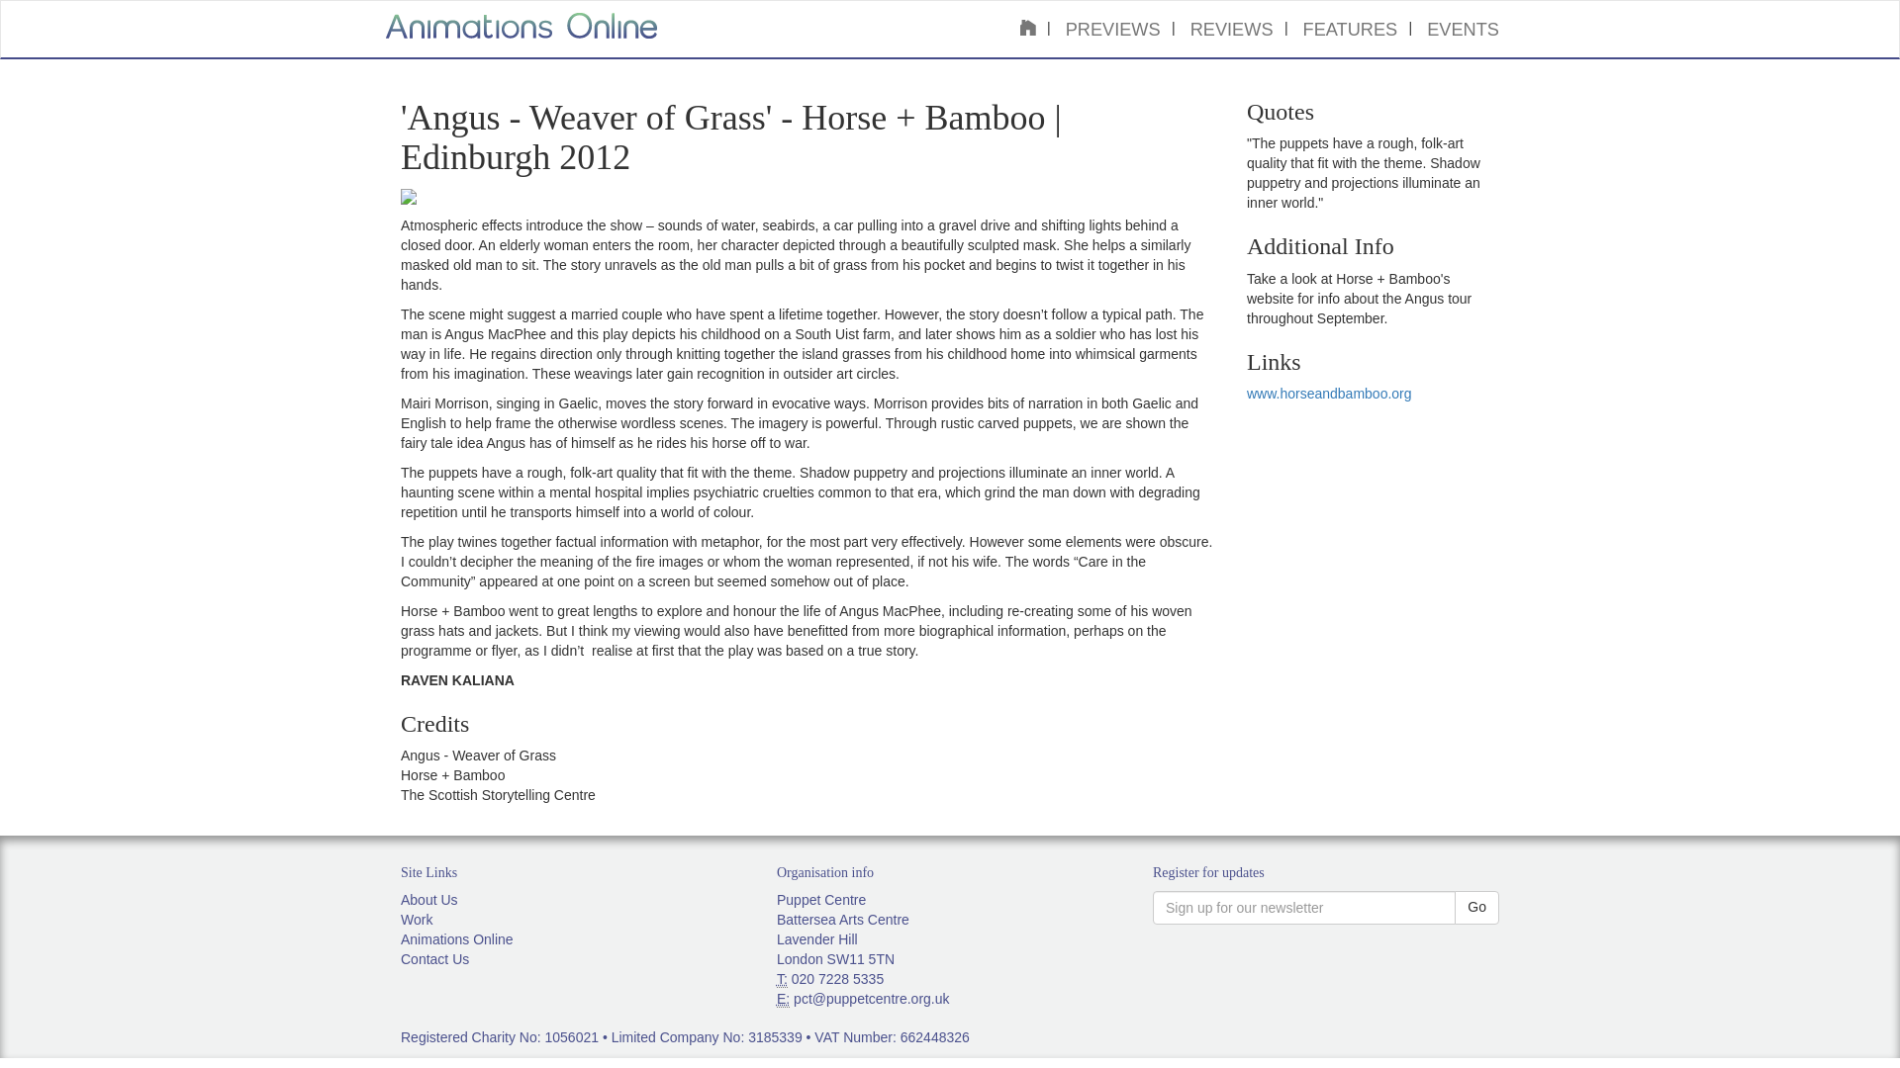 The height and width of the screenshot is (1068, 1900). What do you see at coordinates (435, 959) in the screenshot?
I see `Contact Us` at bounding box center [435, 959].